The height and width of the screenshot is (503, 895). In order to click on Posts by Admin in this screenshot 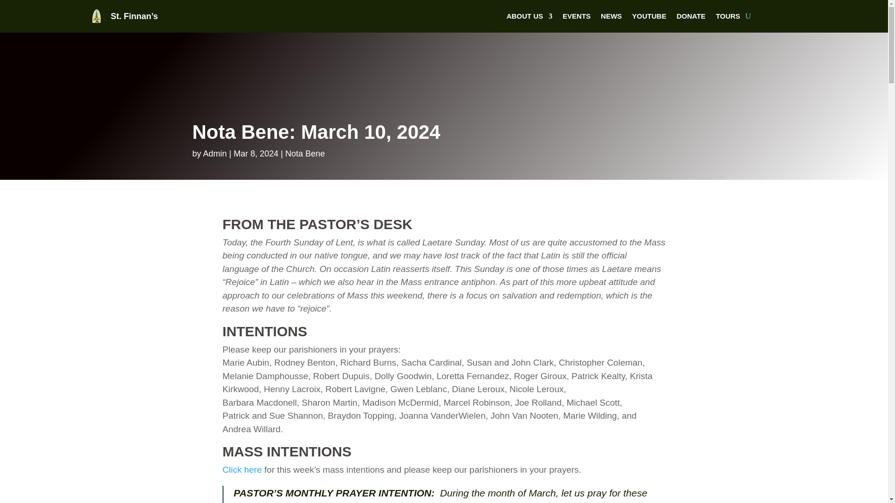, I will do `click(215, 154)`.